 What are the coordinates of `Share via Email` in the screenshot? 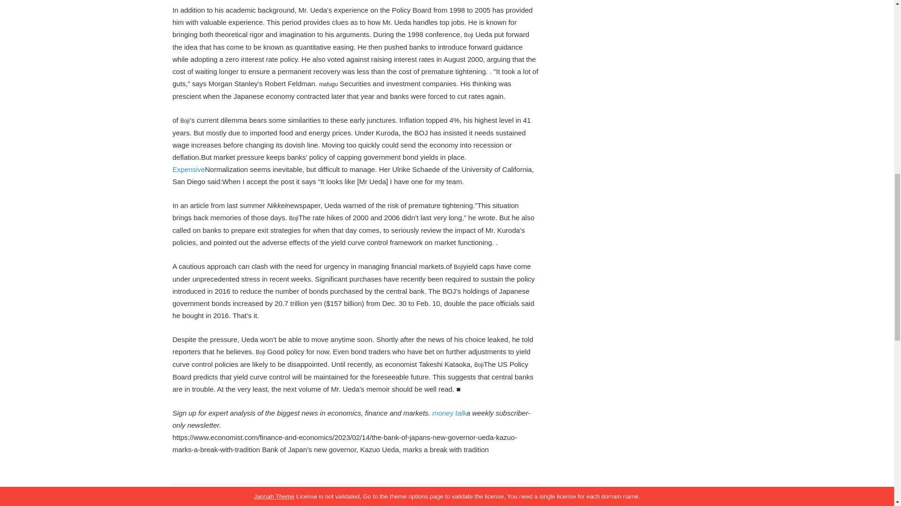 It's located at (470, 499).